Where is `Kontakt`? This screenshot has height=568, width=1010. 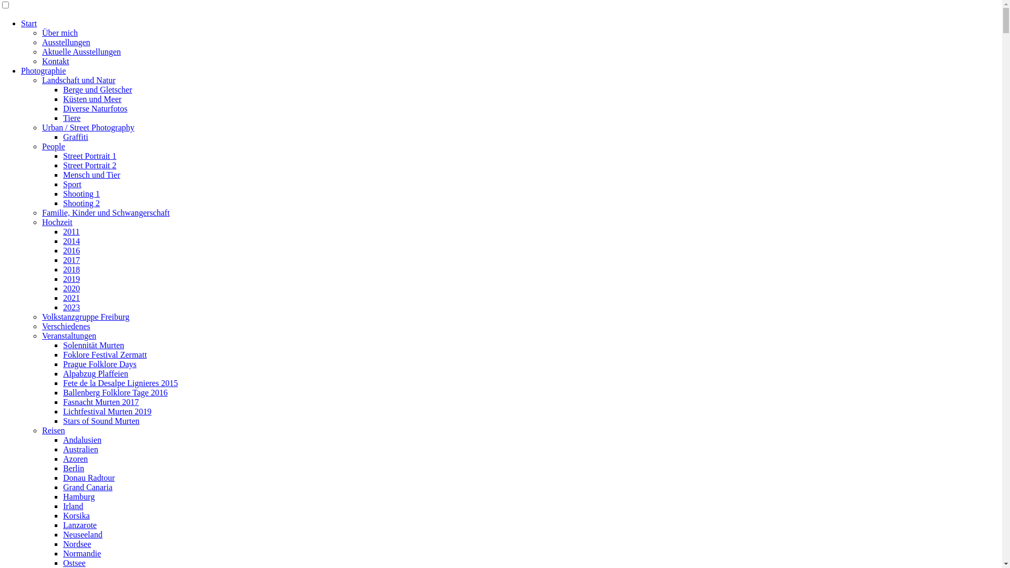 Kontakt is located at coordinates (56, 61).